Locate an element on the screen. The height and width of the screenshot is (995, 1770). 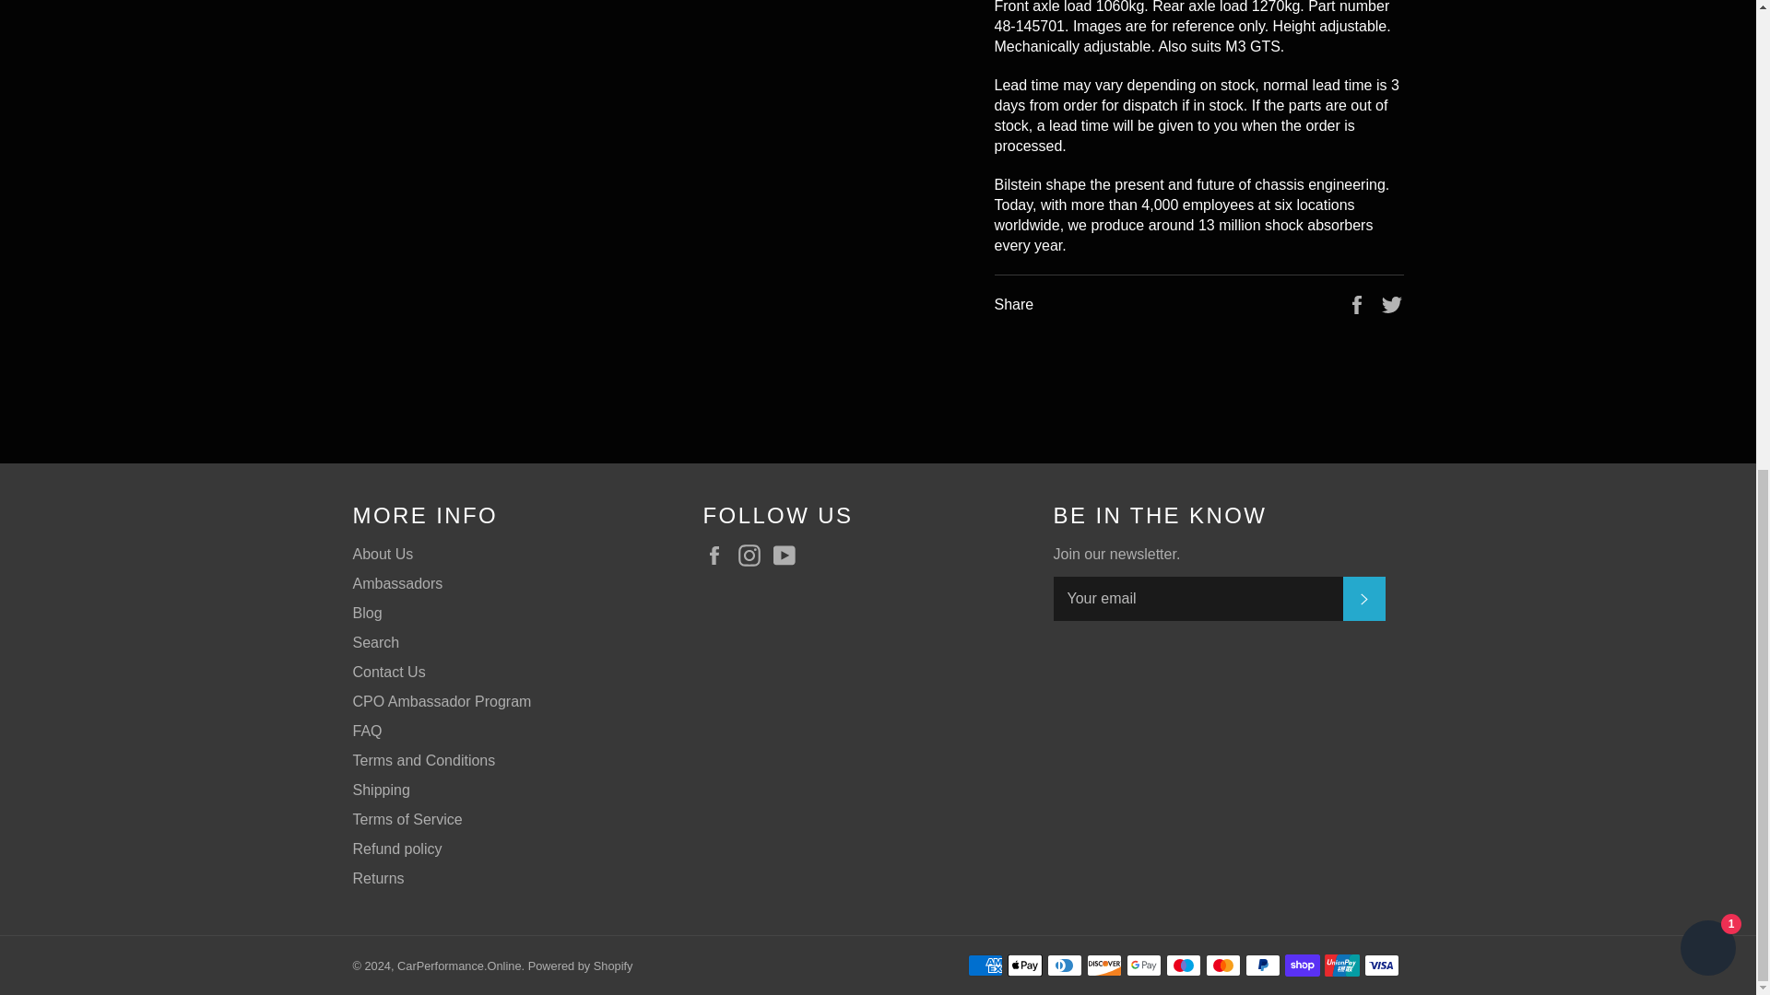
Shopify online store chat is located at coordinates (1707, 62).